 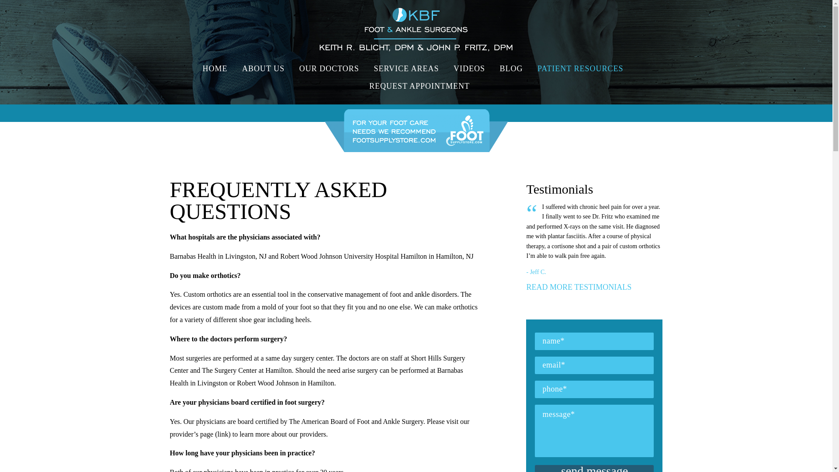 What do you see at coordinates (416, 86) in the screenshot?
I see `REQUEST APPOINTMENT` at bounding box center [416, 86].